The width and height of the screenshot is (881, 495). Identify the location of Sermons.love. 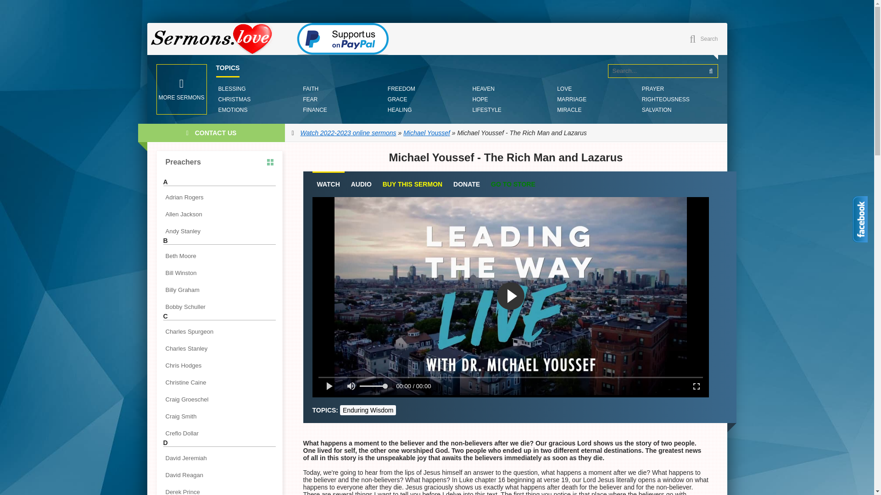
(216, 38).